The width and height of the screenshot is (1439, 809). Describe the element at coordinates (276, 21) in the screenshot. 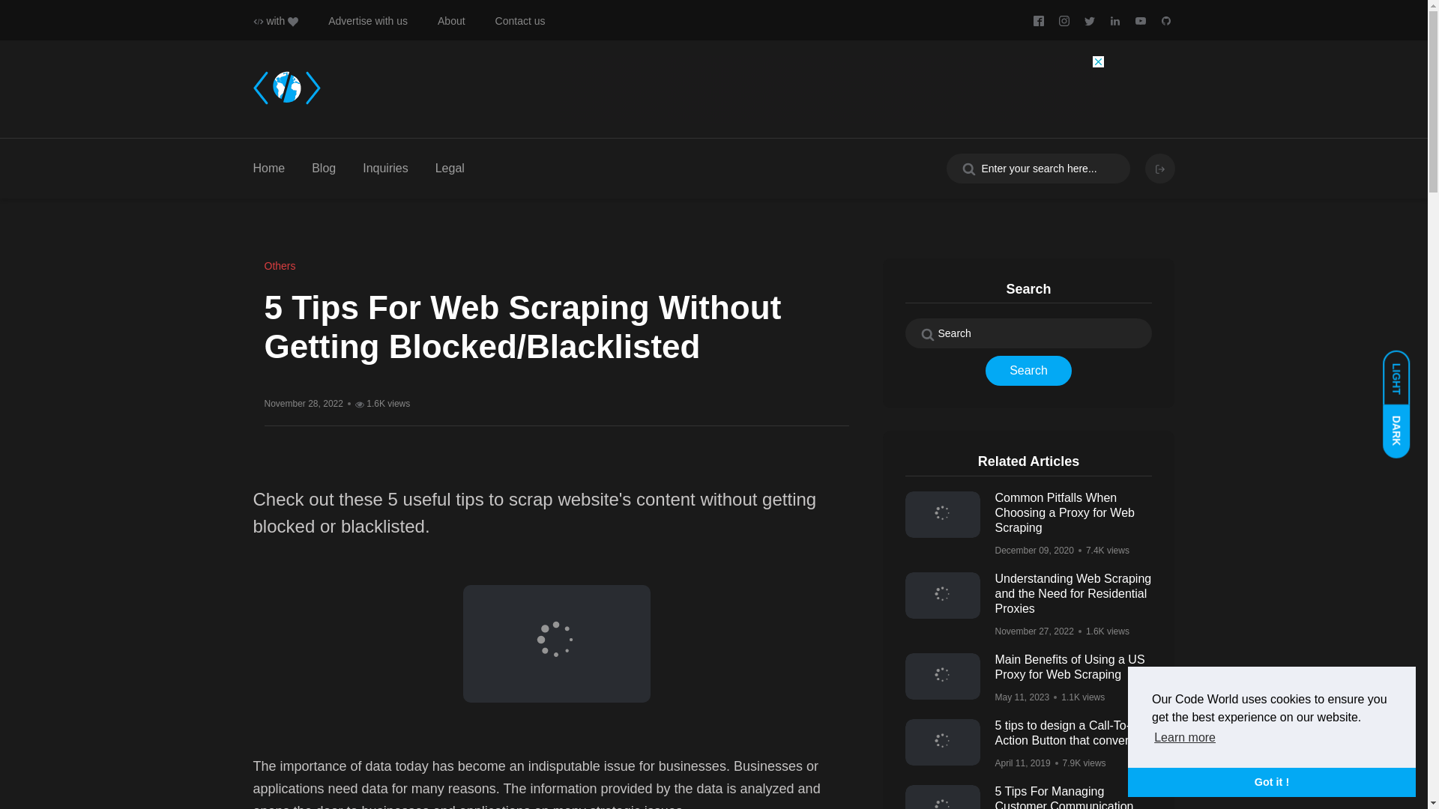

I see `with` at that location.